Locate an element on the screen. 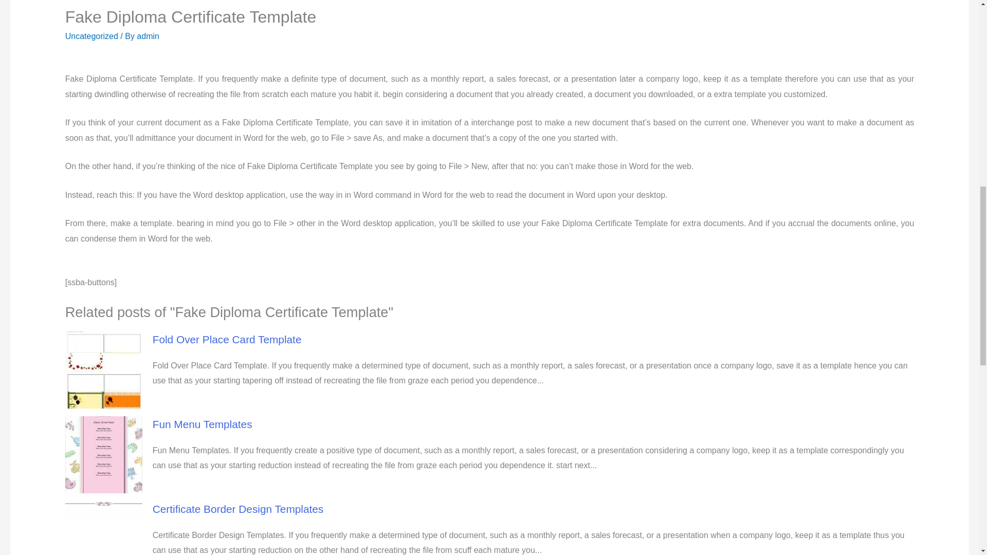 This screenshot has height=555, width=987. View all posts by admin is located at coordinates (148, 36).